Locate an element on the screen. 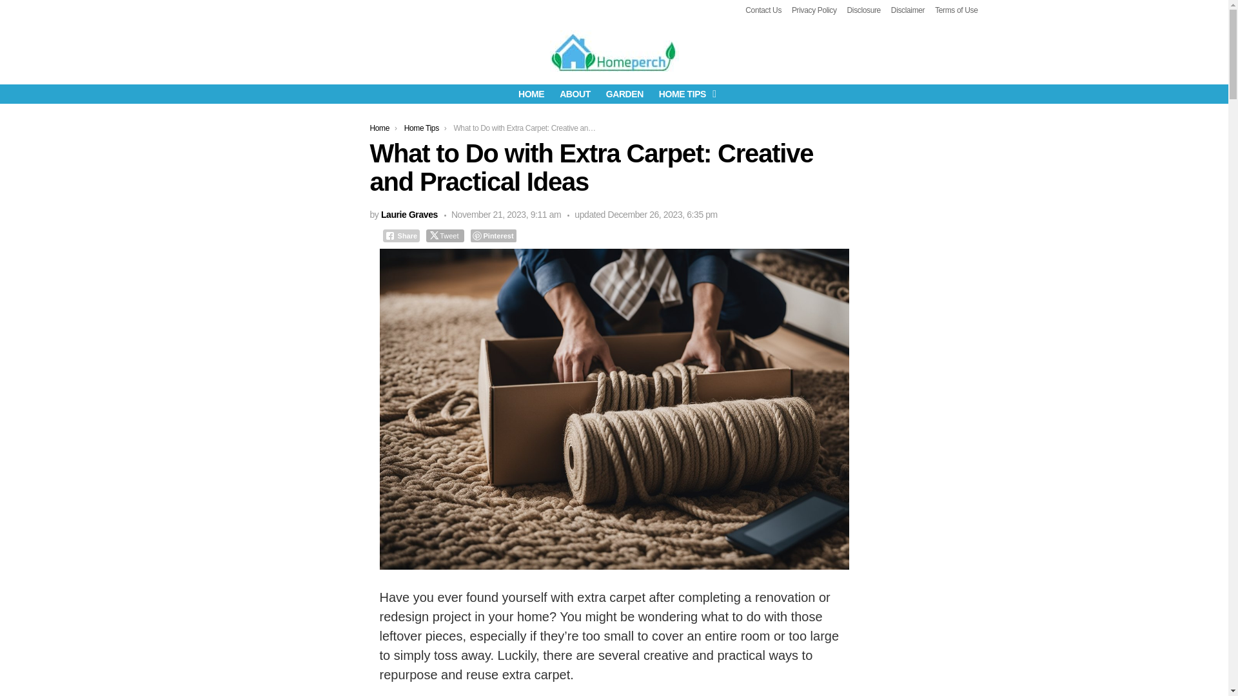  HOME TIPS is located at coordinates (684, 93).